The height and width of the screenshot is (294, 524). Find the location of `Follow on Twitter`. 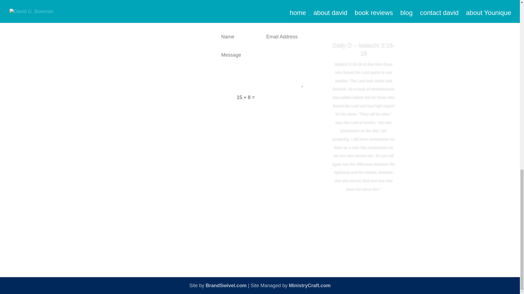

Follow on Twitter is located at coordinates (148, 33).